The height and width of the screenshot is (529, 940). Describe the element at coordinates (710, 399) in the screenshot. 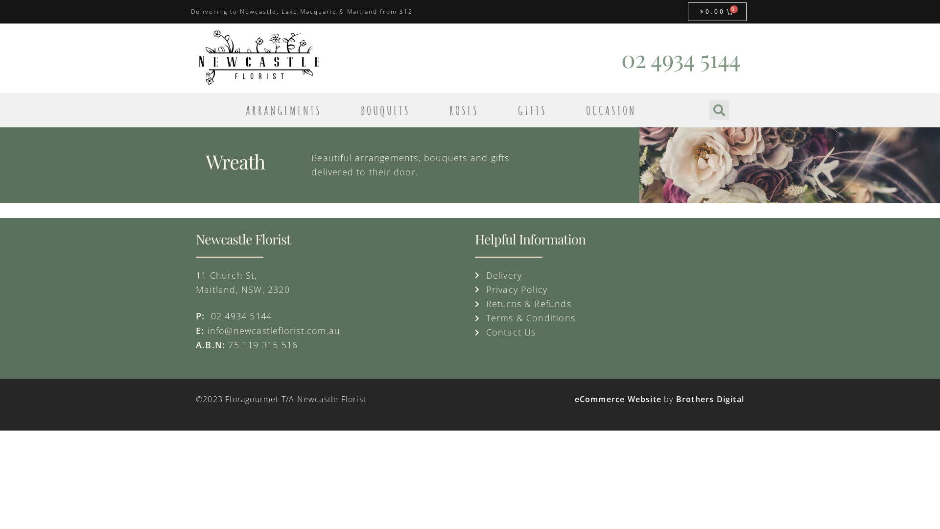

I see `Brothers Digital` at that location.